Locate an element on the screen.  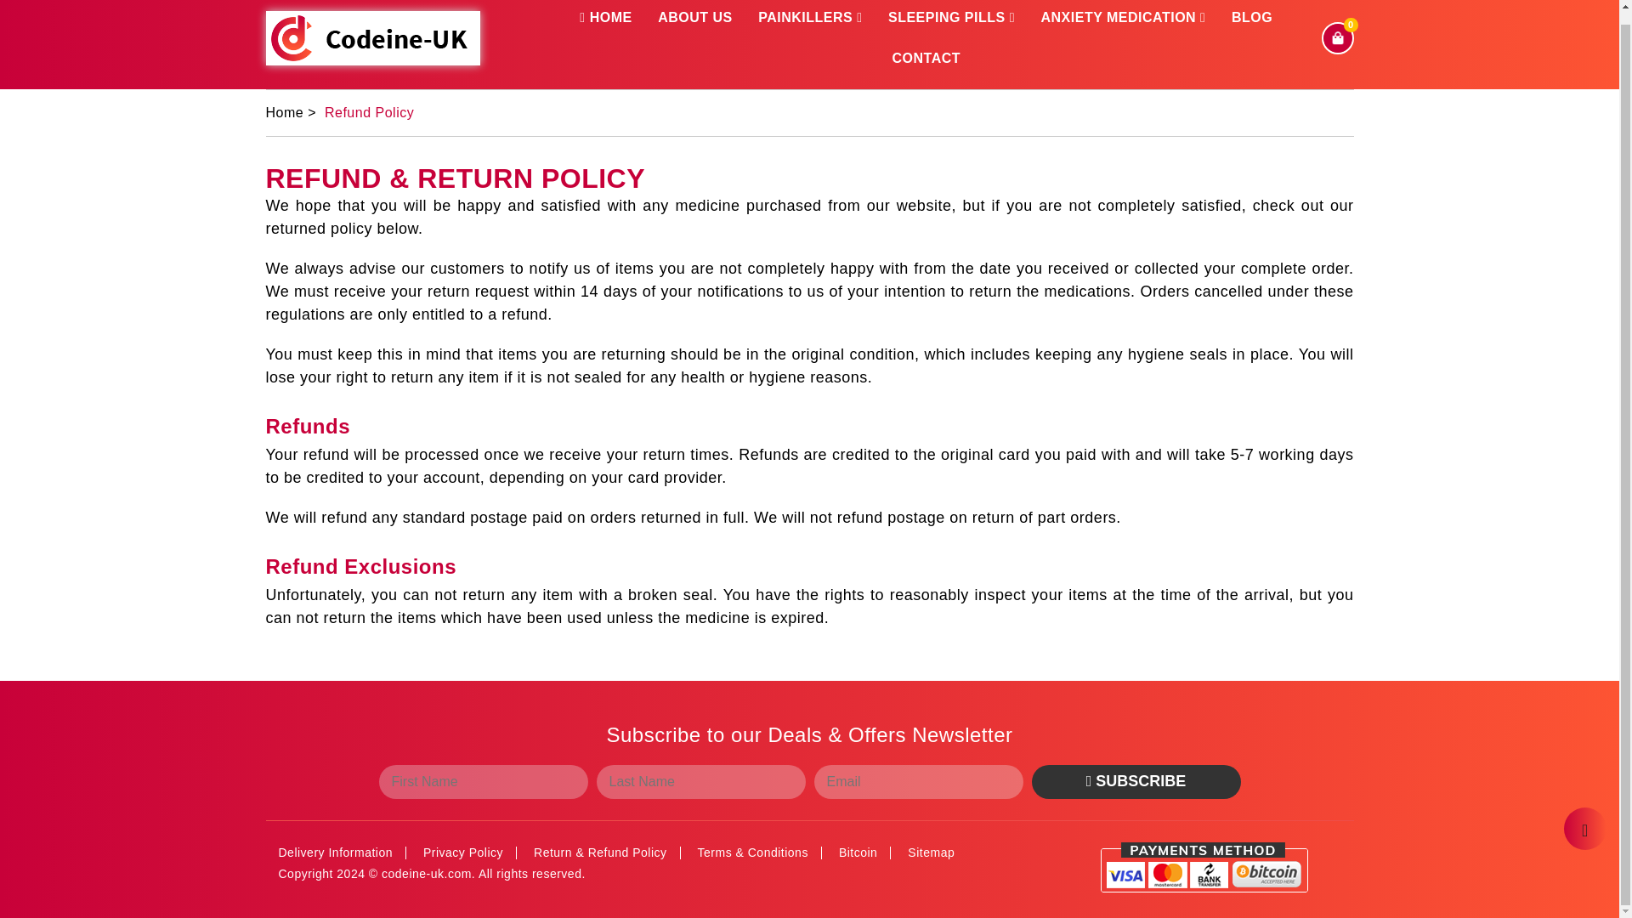
Sitemap is located at coordinates (931, 852).